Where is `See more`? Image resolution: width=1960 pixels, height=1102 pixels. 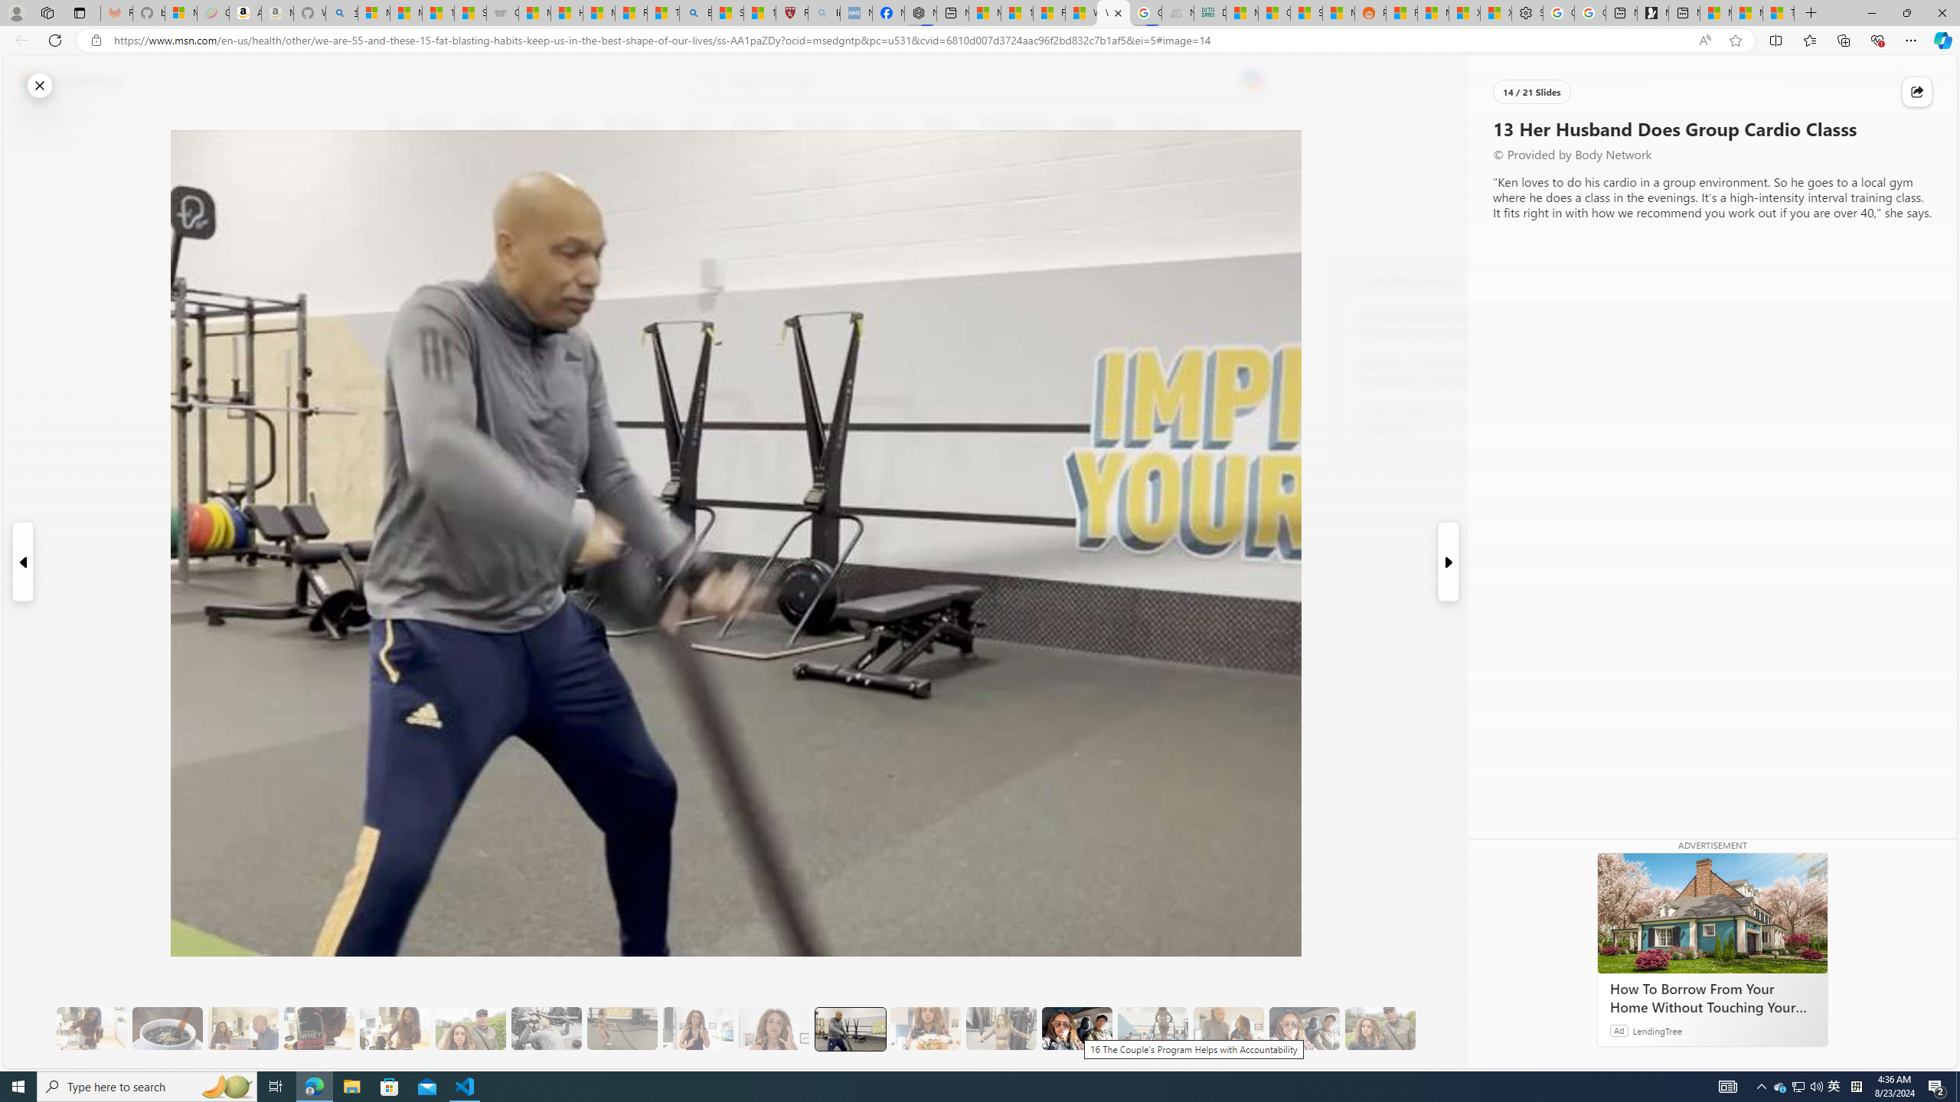 See more is located at coordinates (1548, 1056).